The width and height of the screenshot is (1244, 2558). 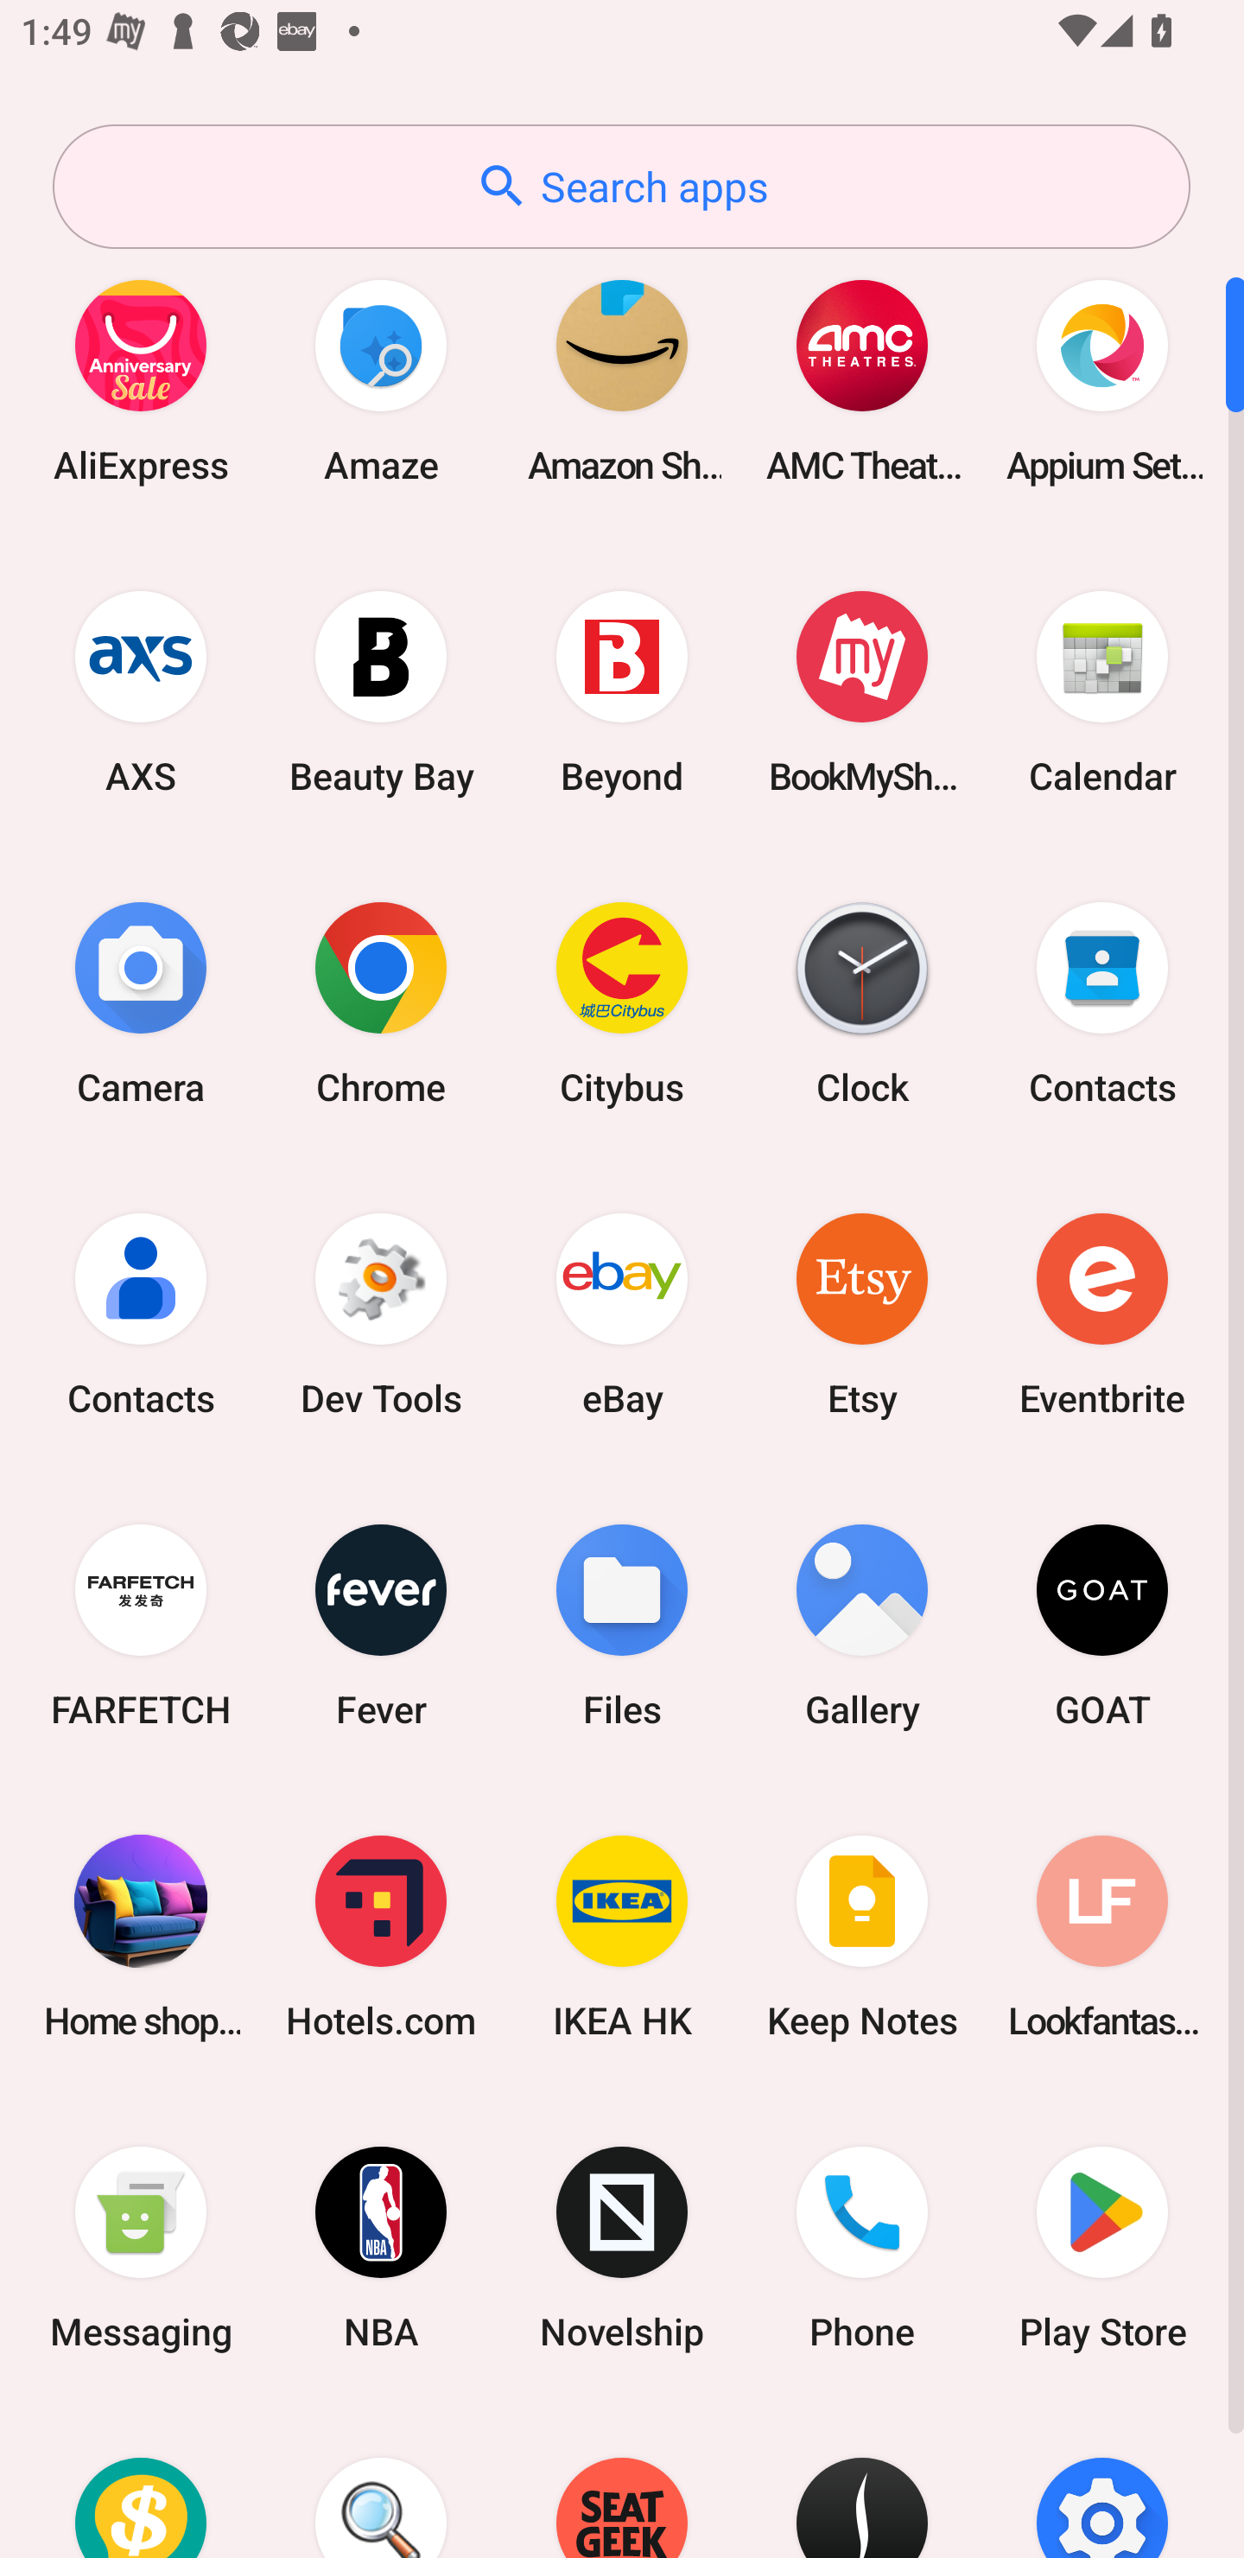 What do you see at coordinates (862, 1625) in the screenshot?
I see `Gallery` at bounding box center [862, 1625].